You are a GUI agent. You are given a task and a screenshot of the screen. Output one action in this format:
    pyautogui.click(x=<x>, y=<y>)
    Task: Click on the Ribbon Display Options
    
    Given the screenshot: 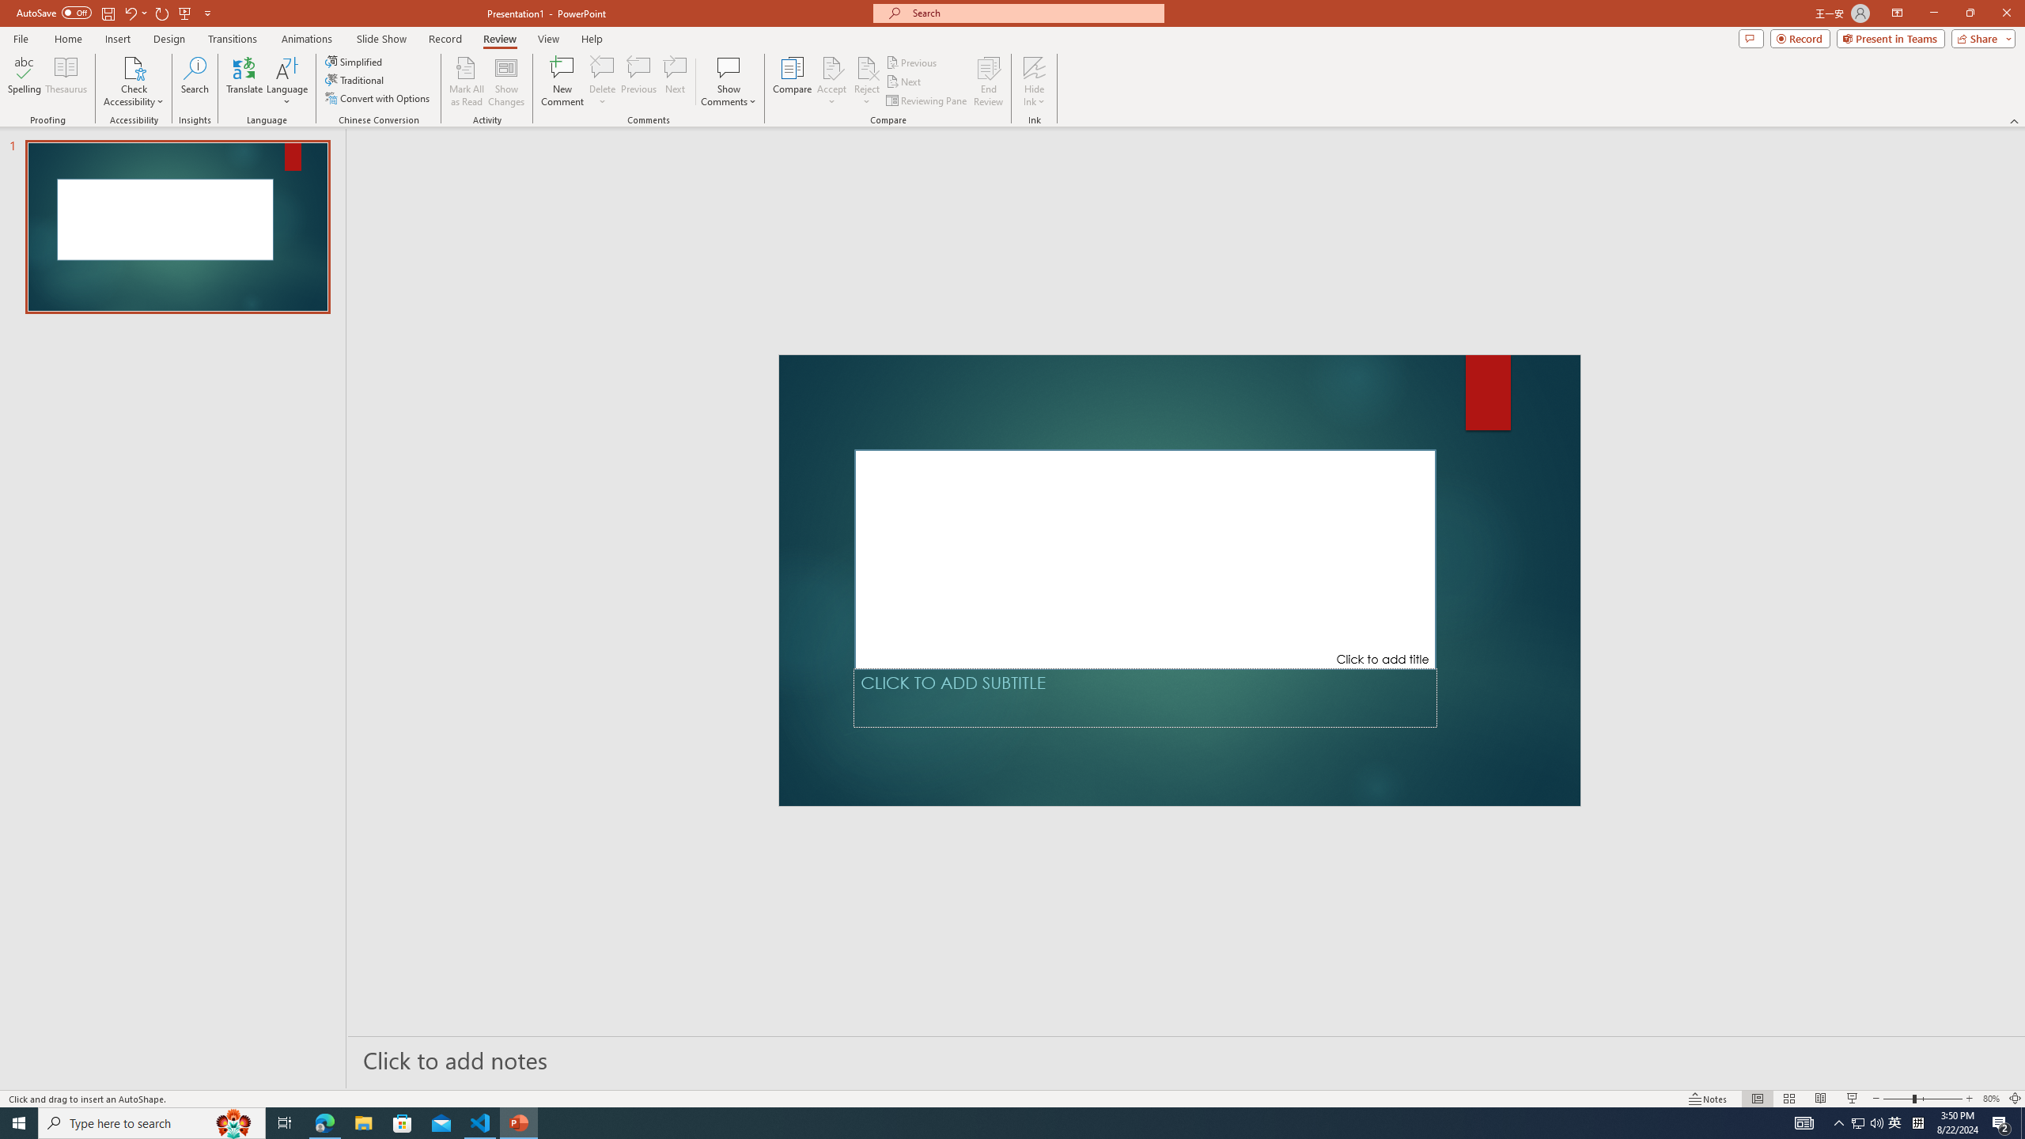 What is the action you would take?
    pyautogui.click(x=1897, y=13)
    